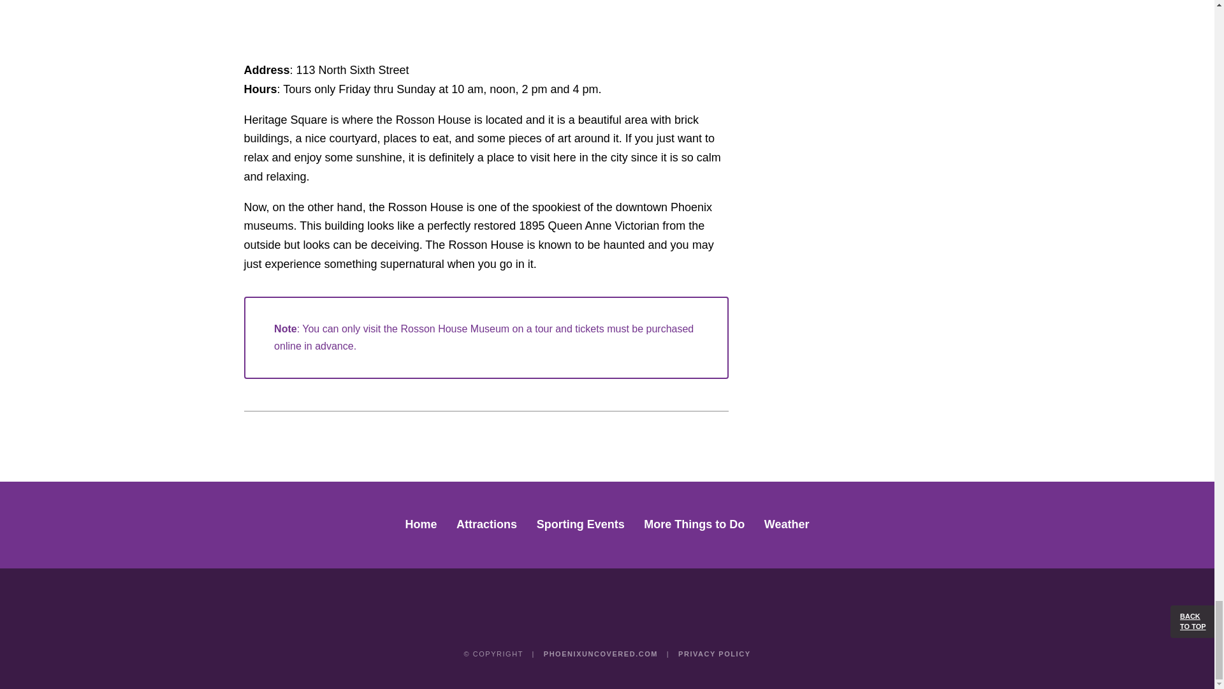  Describe the element at coordinates (714, 654) in the screenshot. I see `PRIVACY POLICY` at that location.